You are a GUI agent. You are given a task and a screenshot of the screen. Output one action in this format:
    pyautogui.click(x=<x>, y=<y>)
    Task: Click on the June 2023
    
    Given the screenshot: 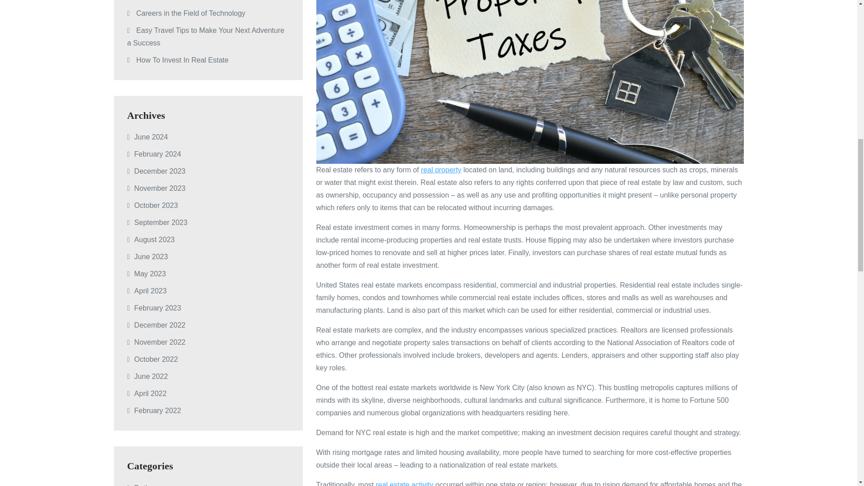 What is the action you would take?
    pyautogui.click(x=150, y=256)
    